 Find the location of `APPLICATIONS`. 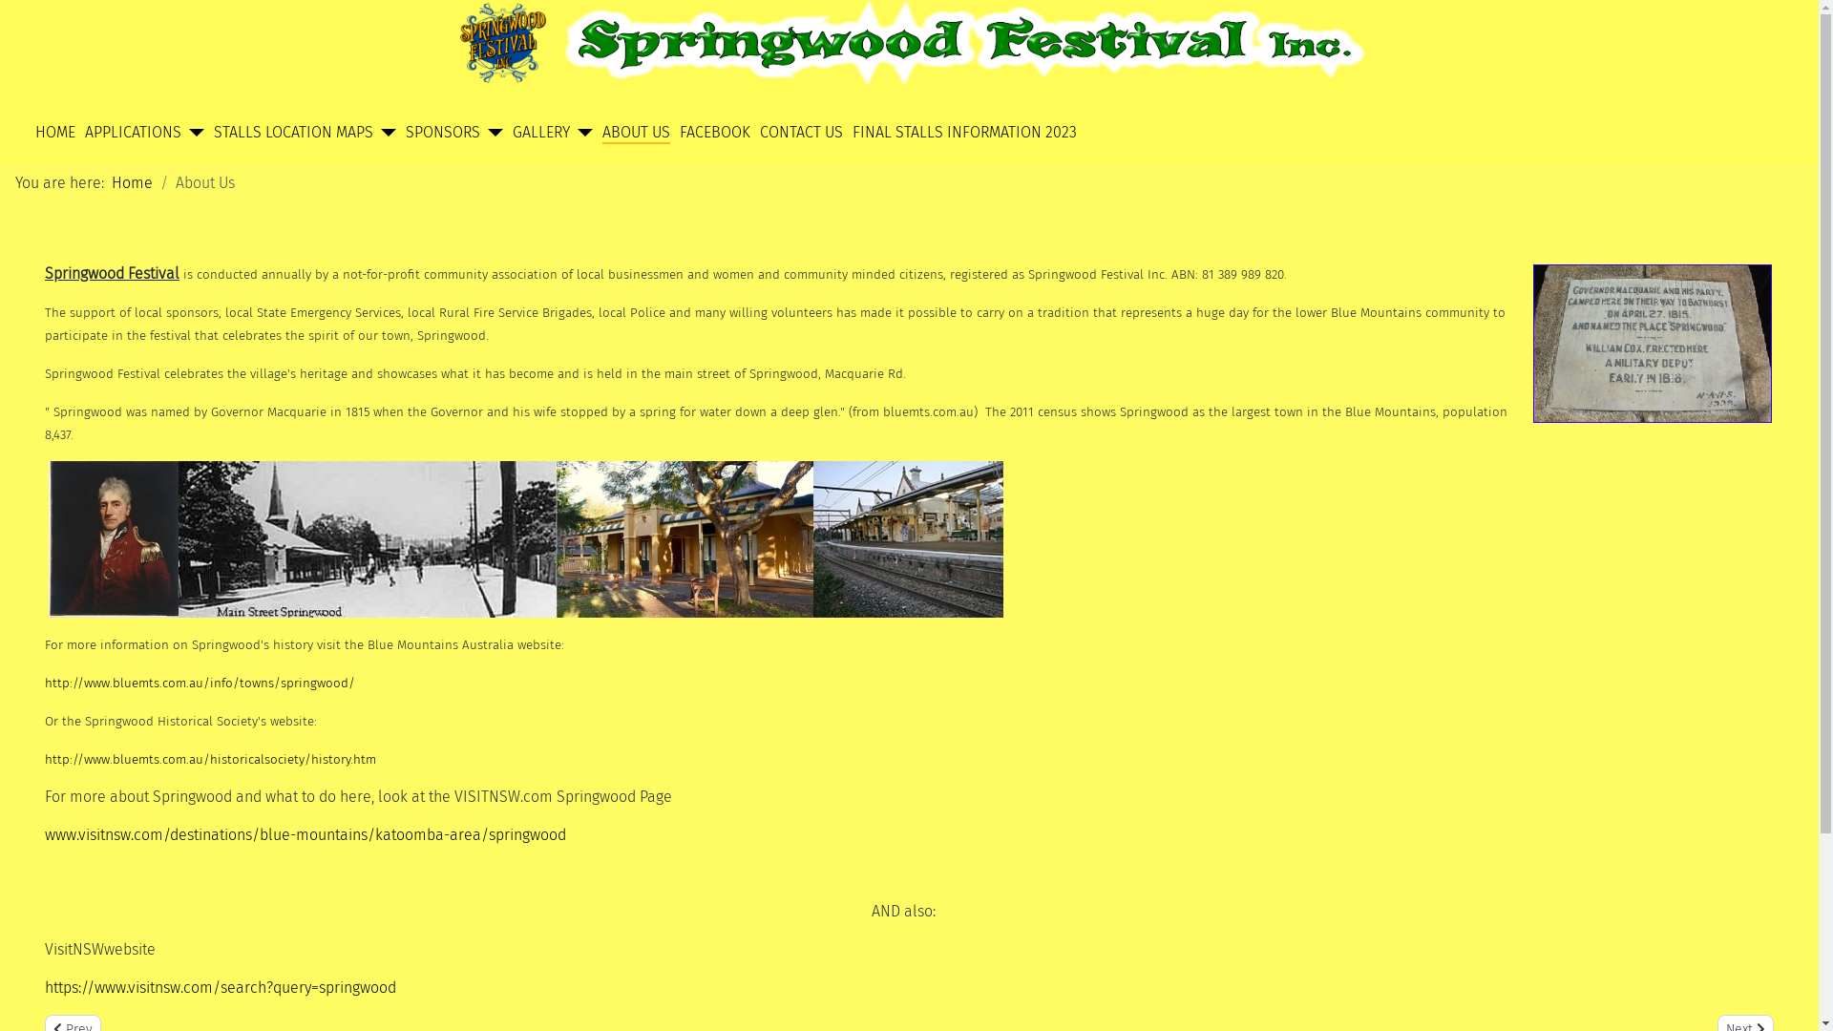

APPLICATIONS is located at coordinates (134, 133).